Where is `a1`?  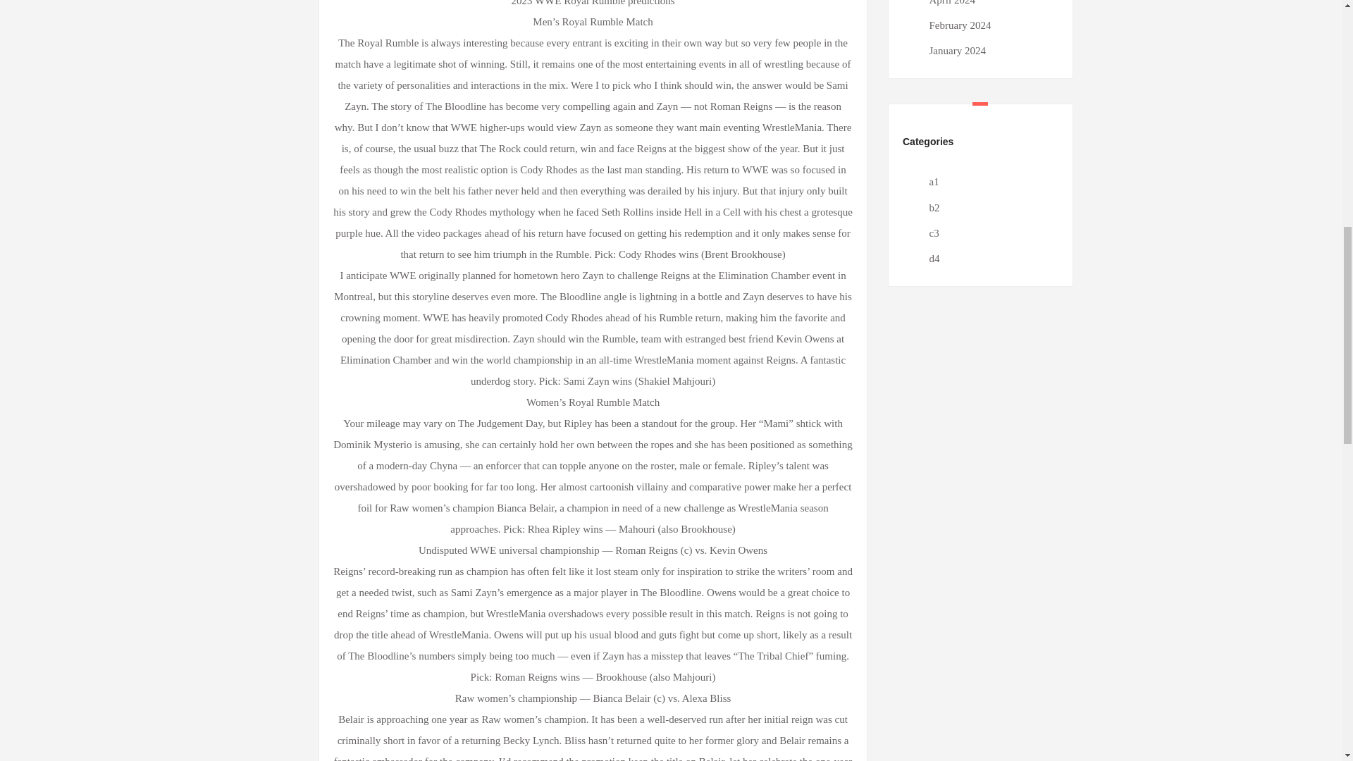 a1 is located at coordinates (933, 181).